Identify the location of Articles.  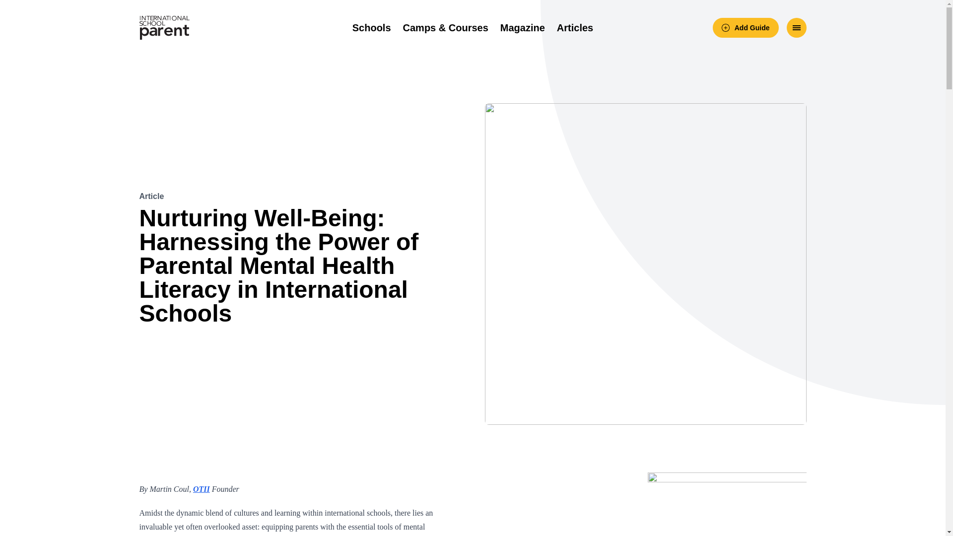
(575, 28).